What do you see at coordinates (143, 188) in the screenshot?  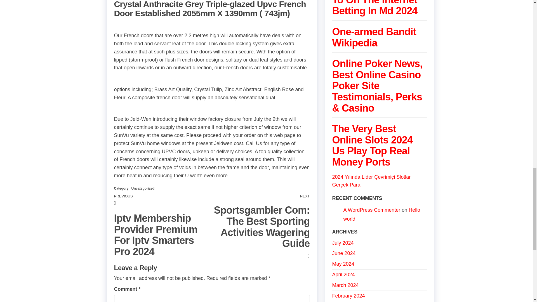 I see `Uncategorized` at bounding box center [143, 188].